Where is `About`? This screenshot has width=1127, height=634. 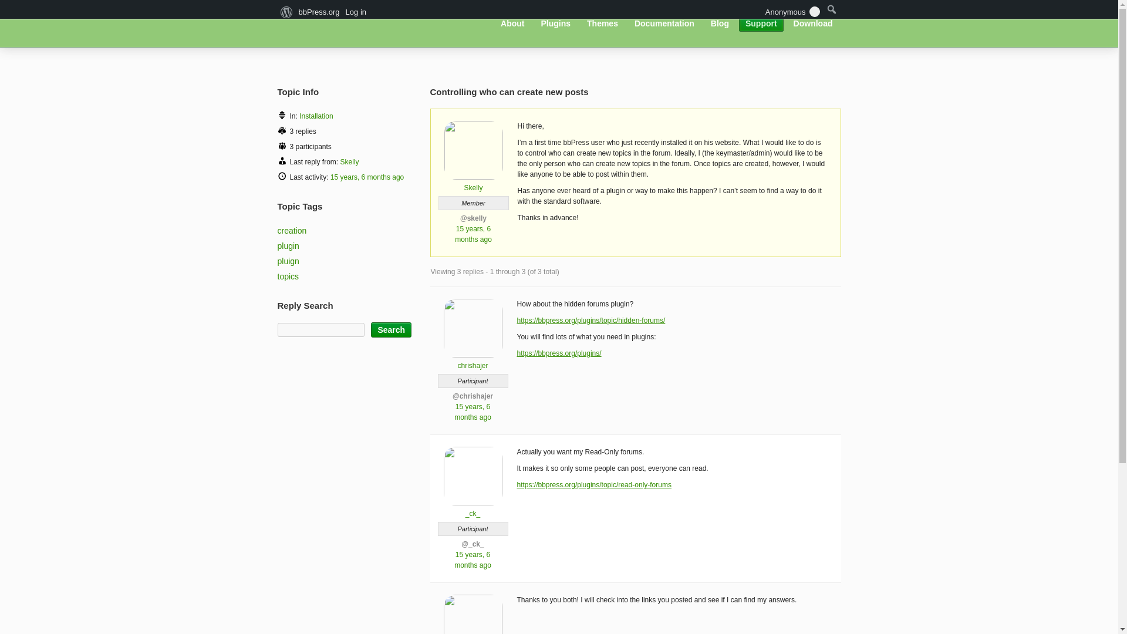
About is located at coordinates (512, 23).